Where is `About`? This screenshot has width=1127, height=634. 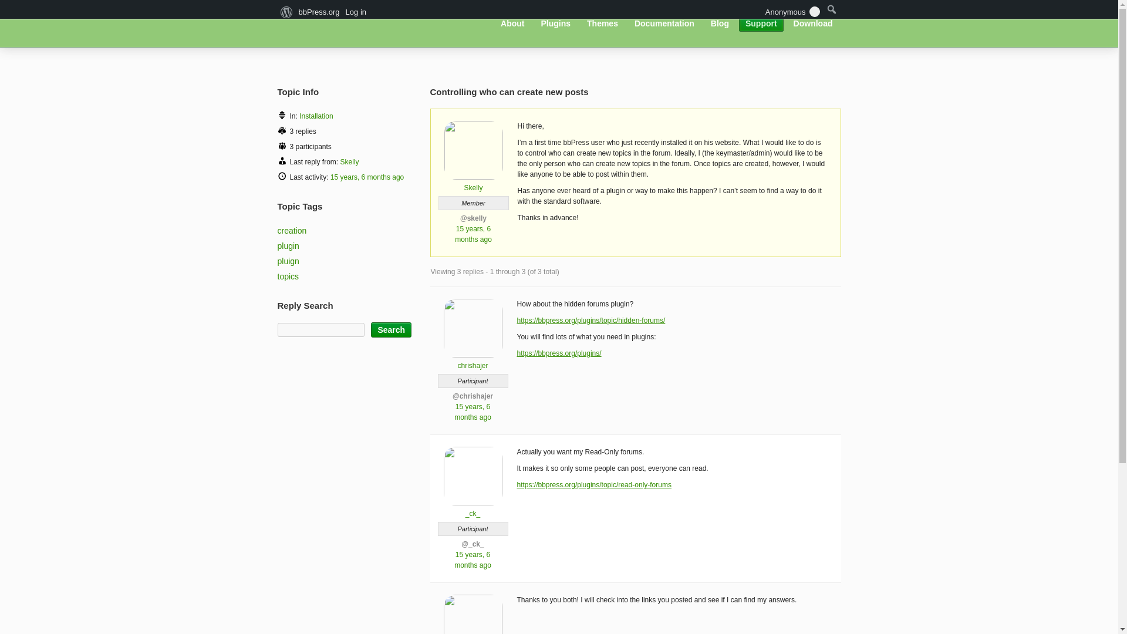
About is located at coordinates (512, 23).